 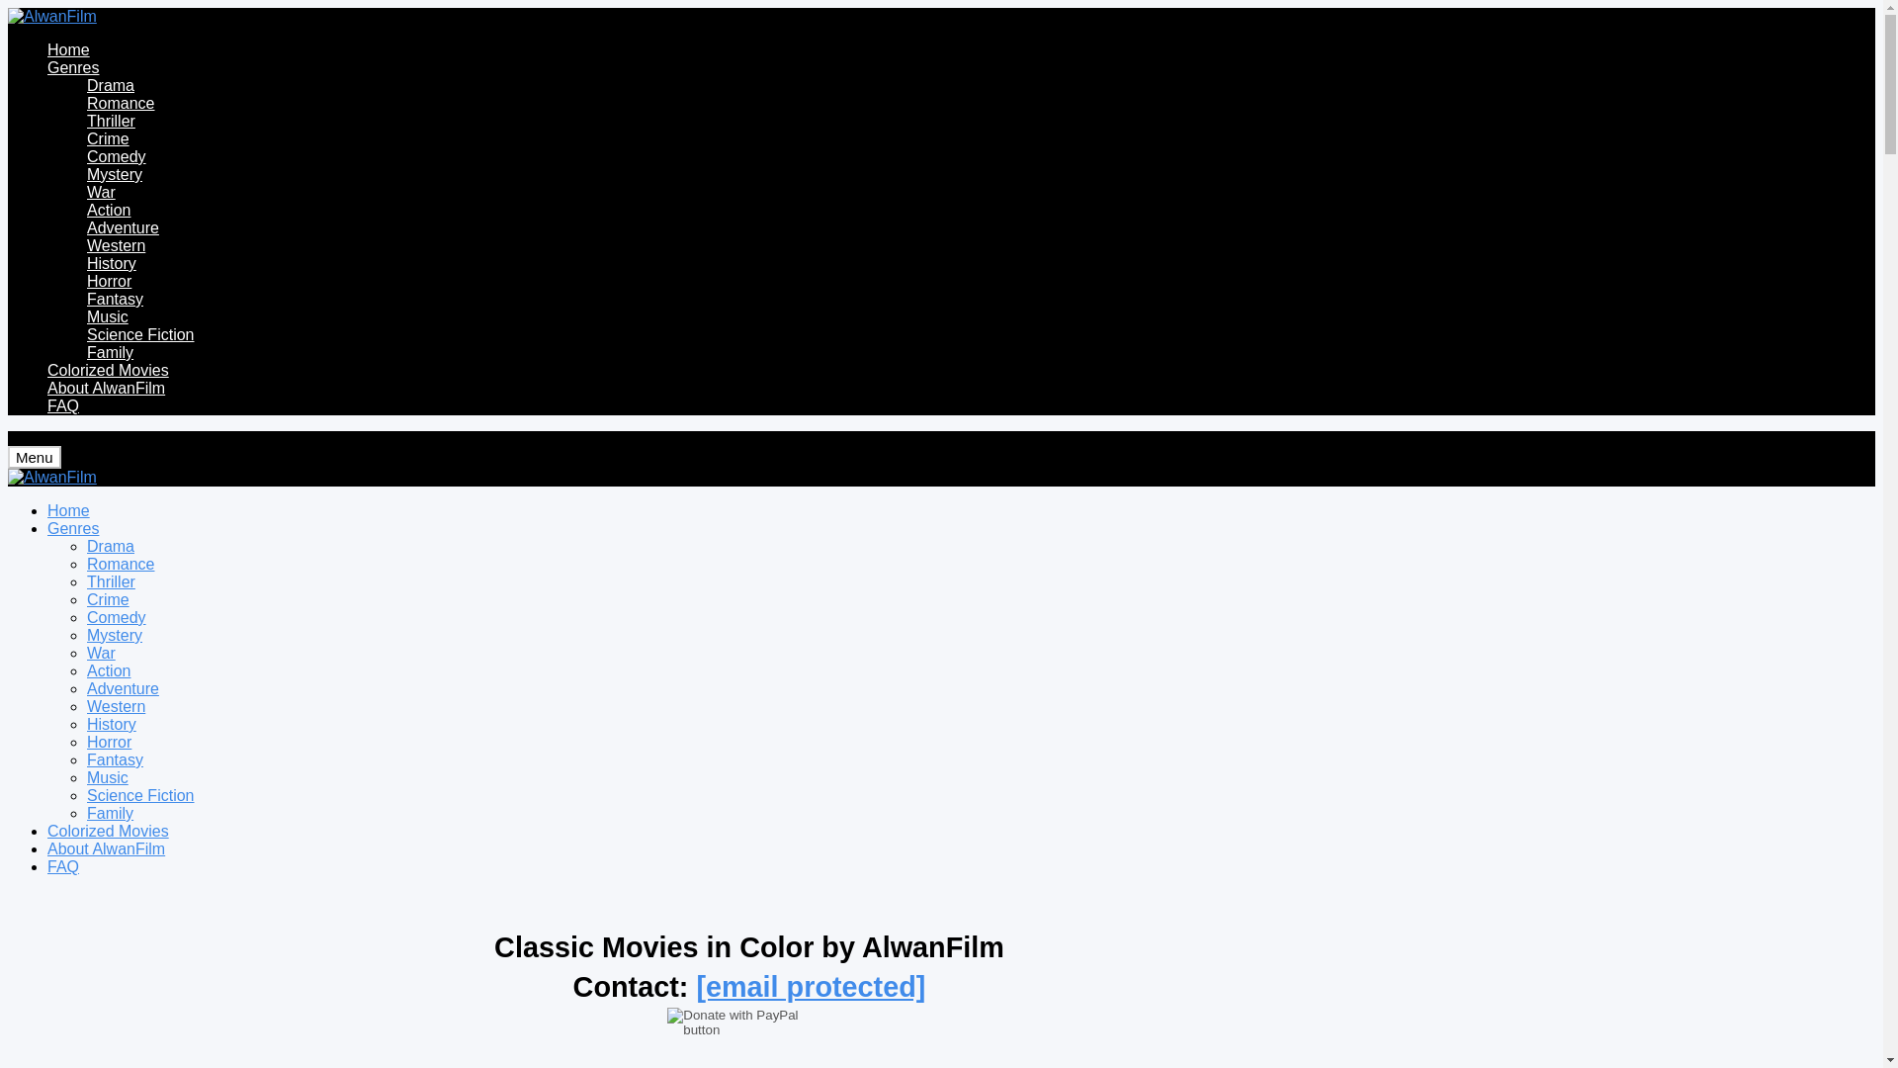 What do you see at coordinates (111, 581) in the screenshot?
I see `Thriller` at bounding box center [111, 581].